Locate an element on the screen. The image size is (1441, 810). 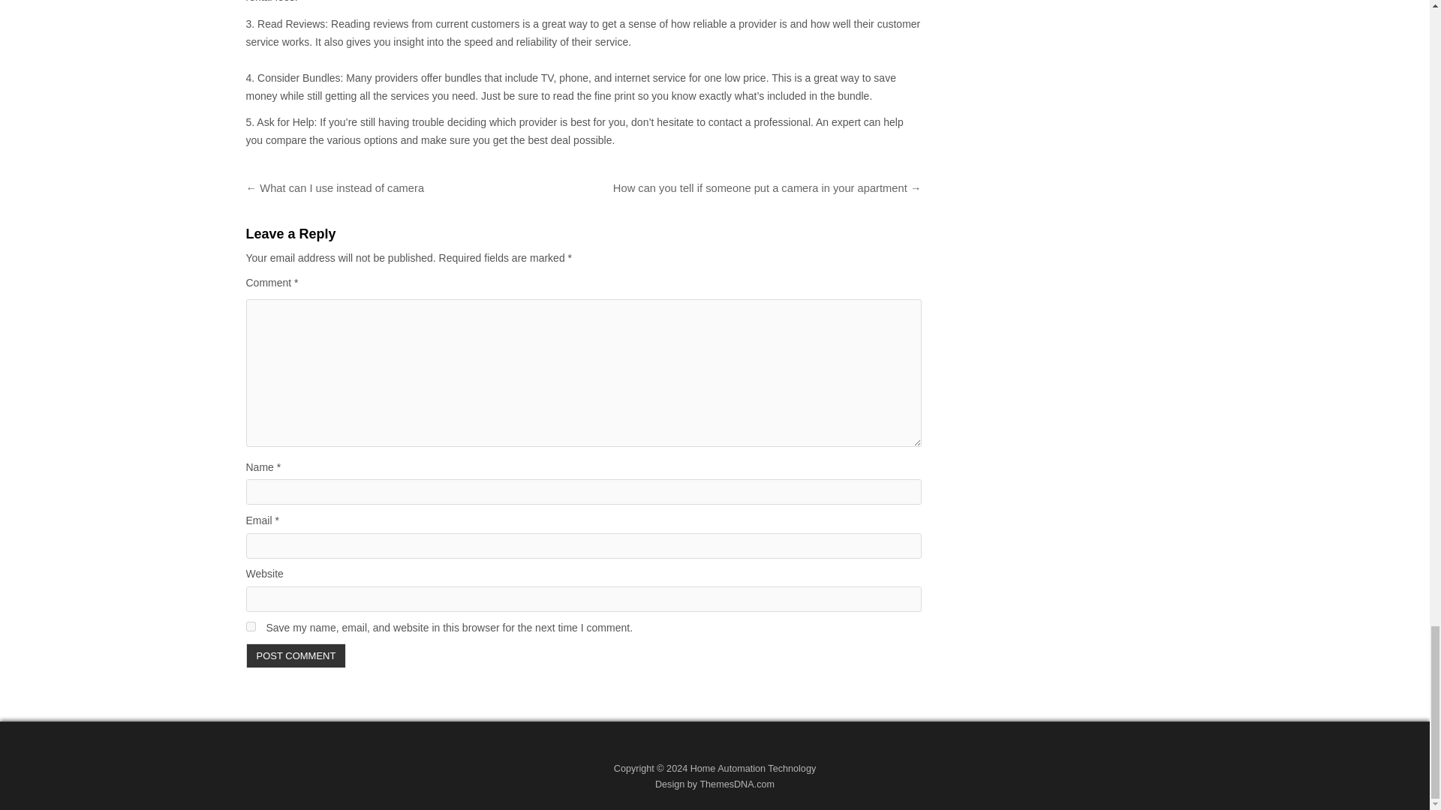
Design by ThemesDNA.com is located at coordinates (714, 784).